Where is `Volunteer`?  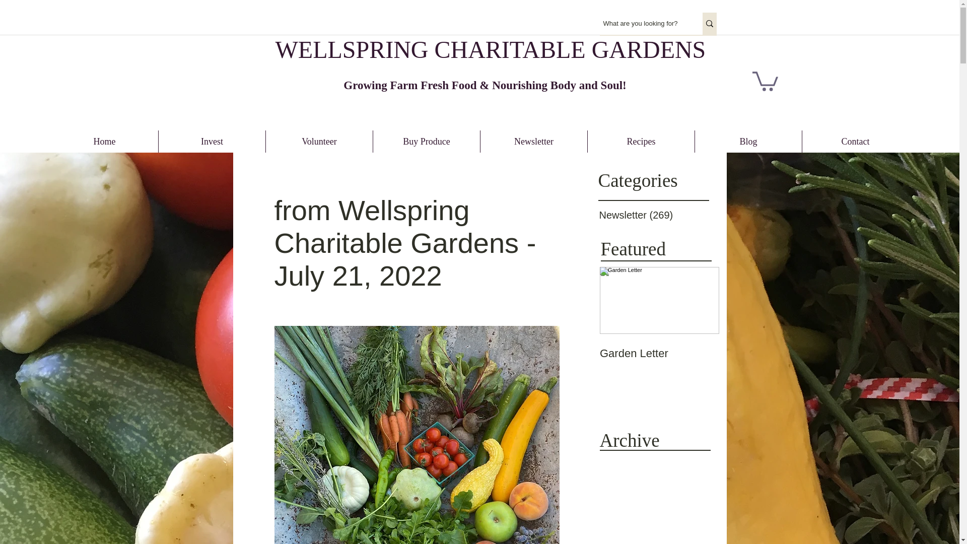
Volunteer is located at coordinates (319, 142).